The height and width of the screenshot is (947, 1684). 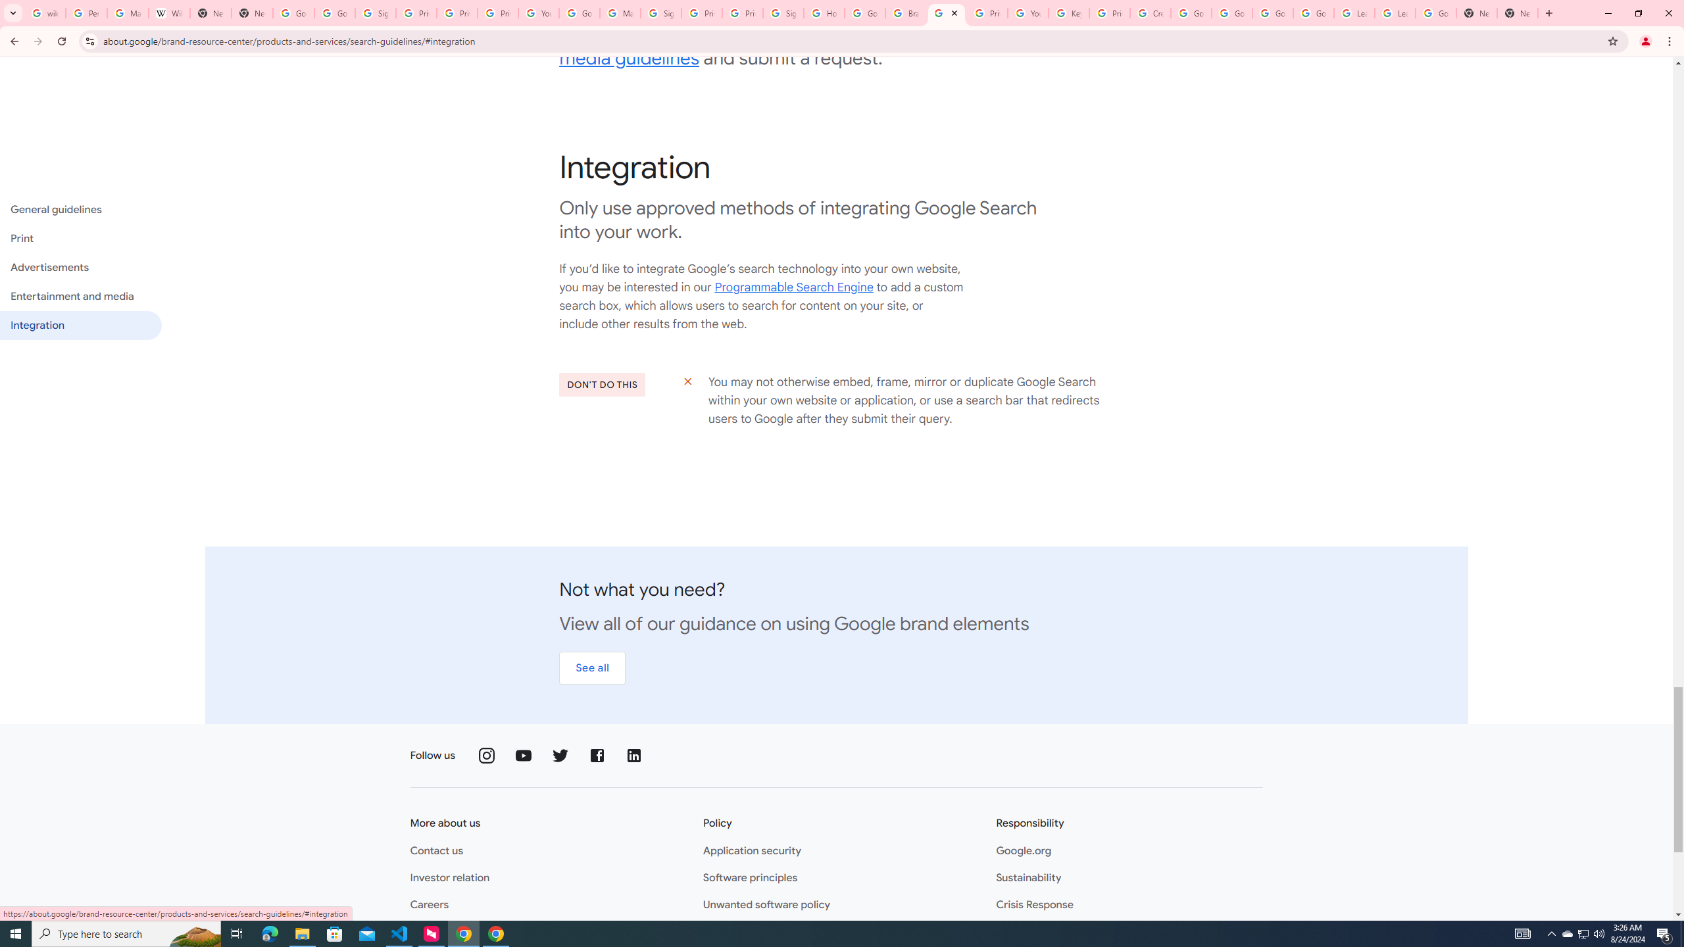 I want to click on Unwanted software policy, so click(x=766, y=905).